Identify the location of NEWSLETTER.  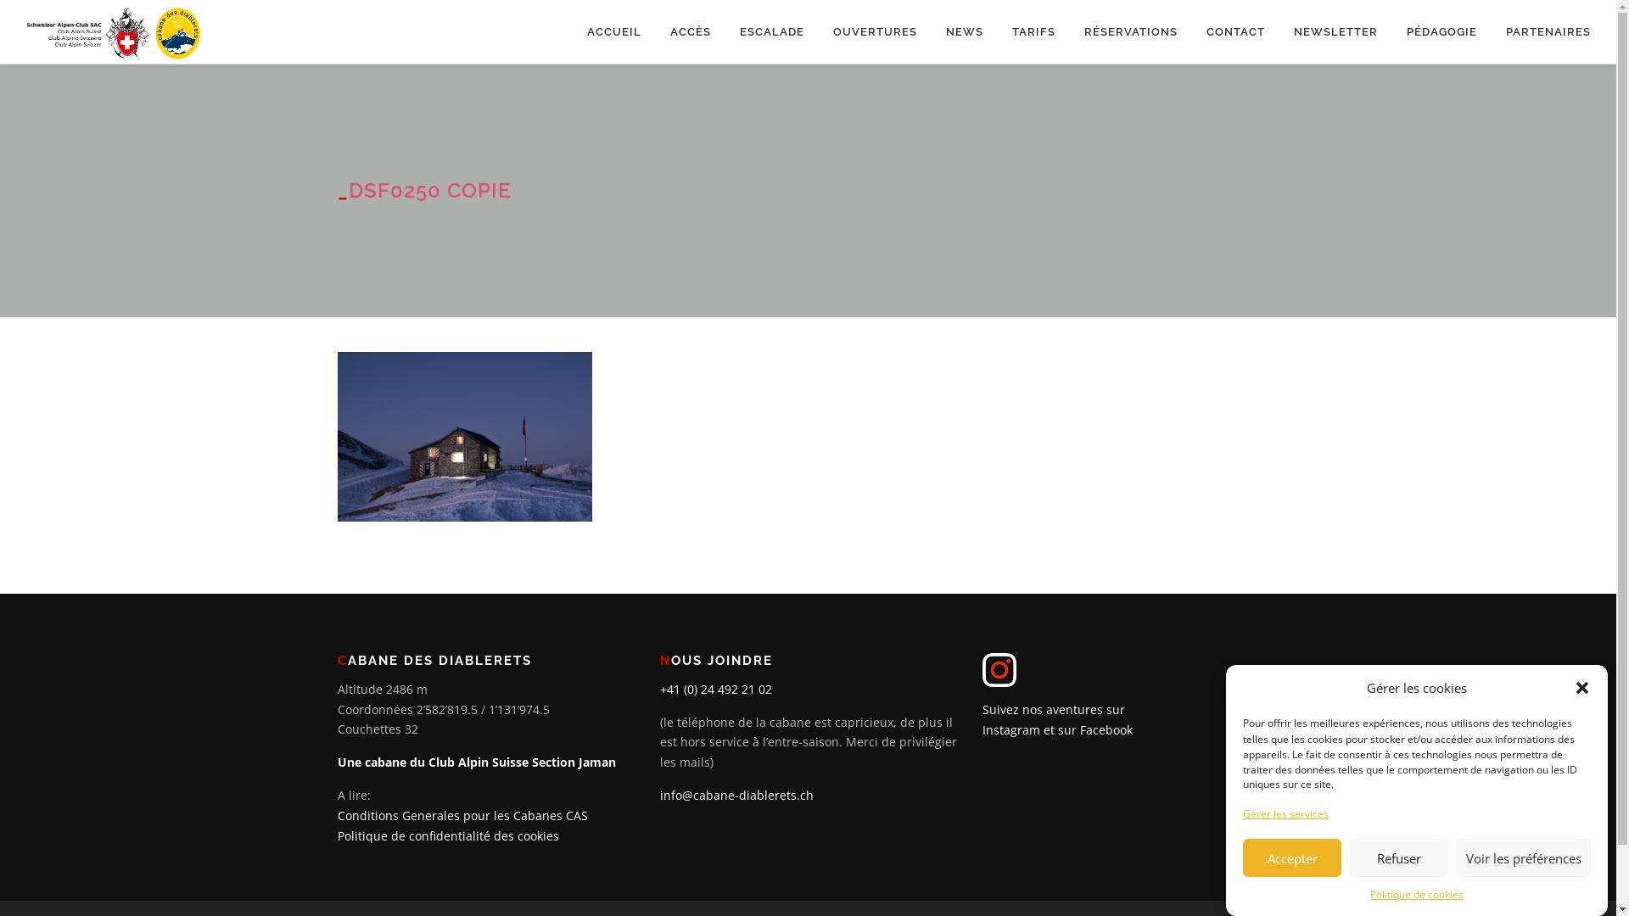
(1335, 32).